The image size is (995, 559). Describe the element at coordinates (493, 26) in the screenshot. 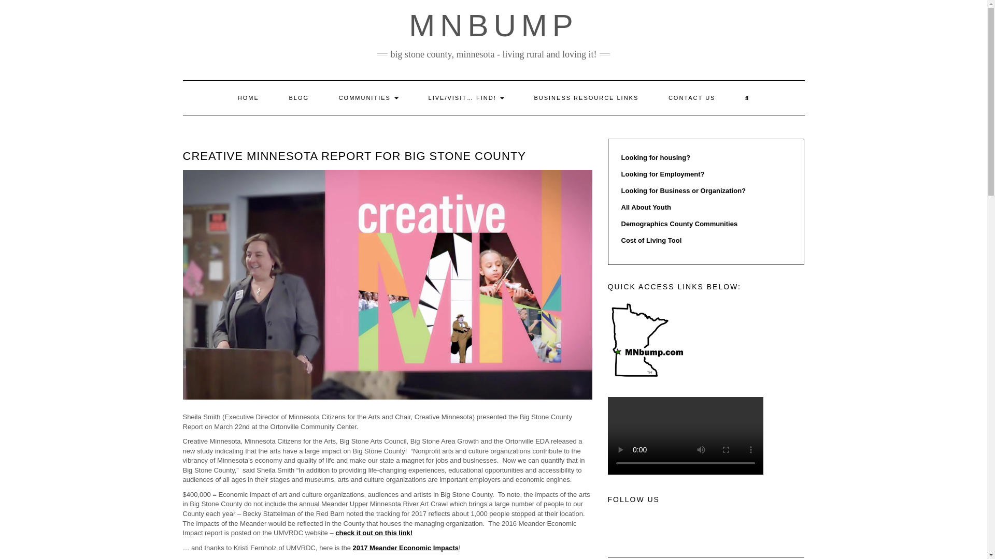

I see `MNBUMP` at that location.